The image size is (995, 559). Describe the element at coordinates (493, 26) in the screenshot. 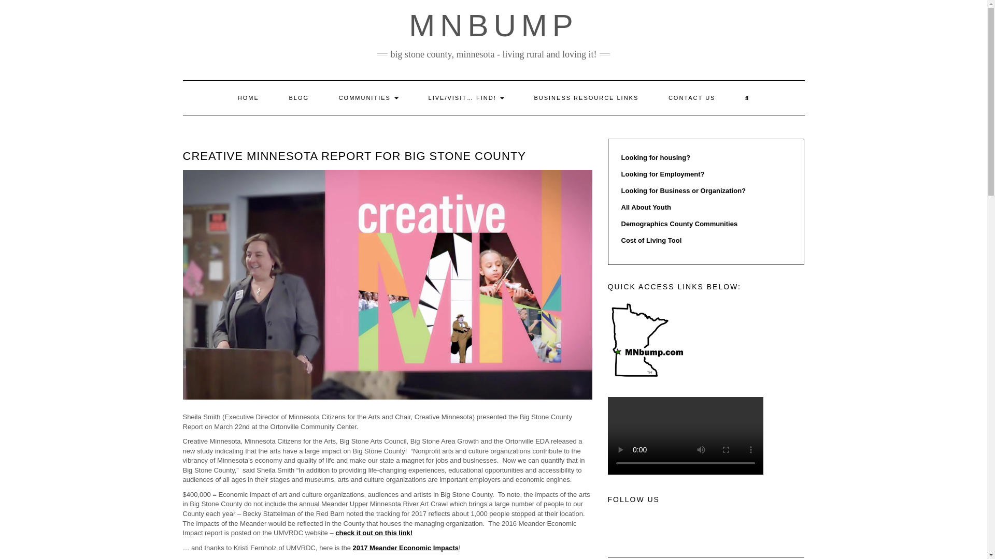

I see `MNBUMP` at that location.